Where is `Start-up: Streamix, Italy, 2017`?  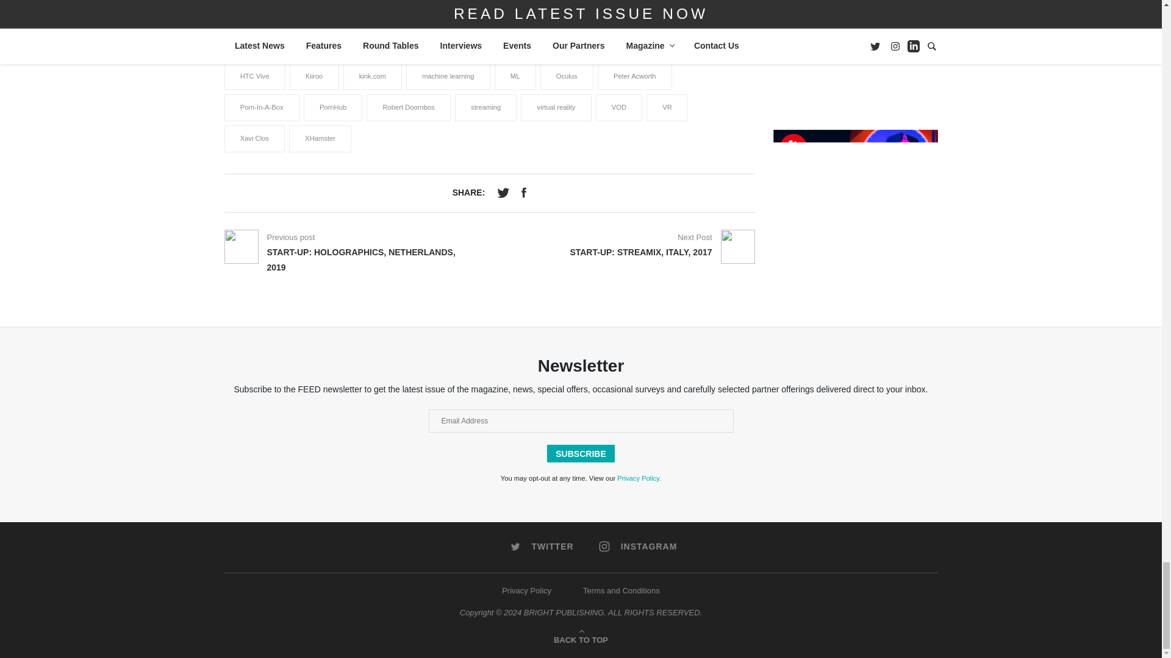 Start-up: Streamix, Italy, 2017 is located at coordinates (695, 238).